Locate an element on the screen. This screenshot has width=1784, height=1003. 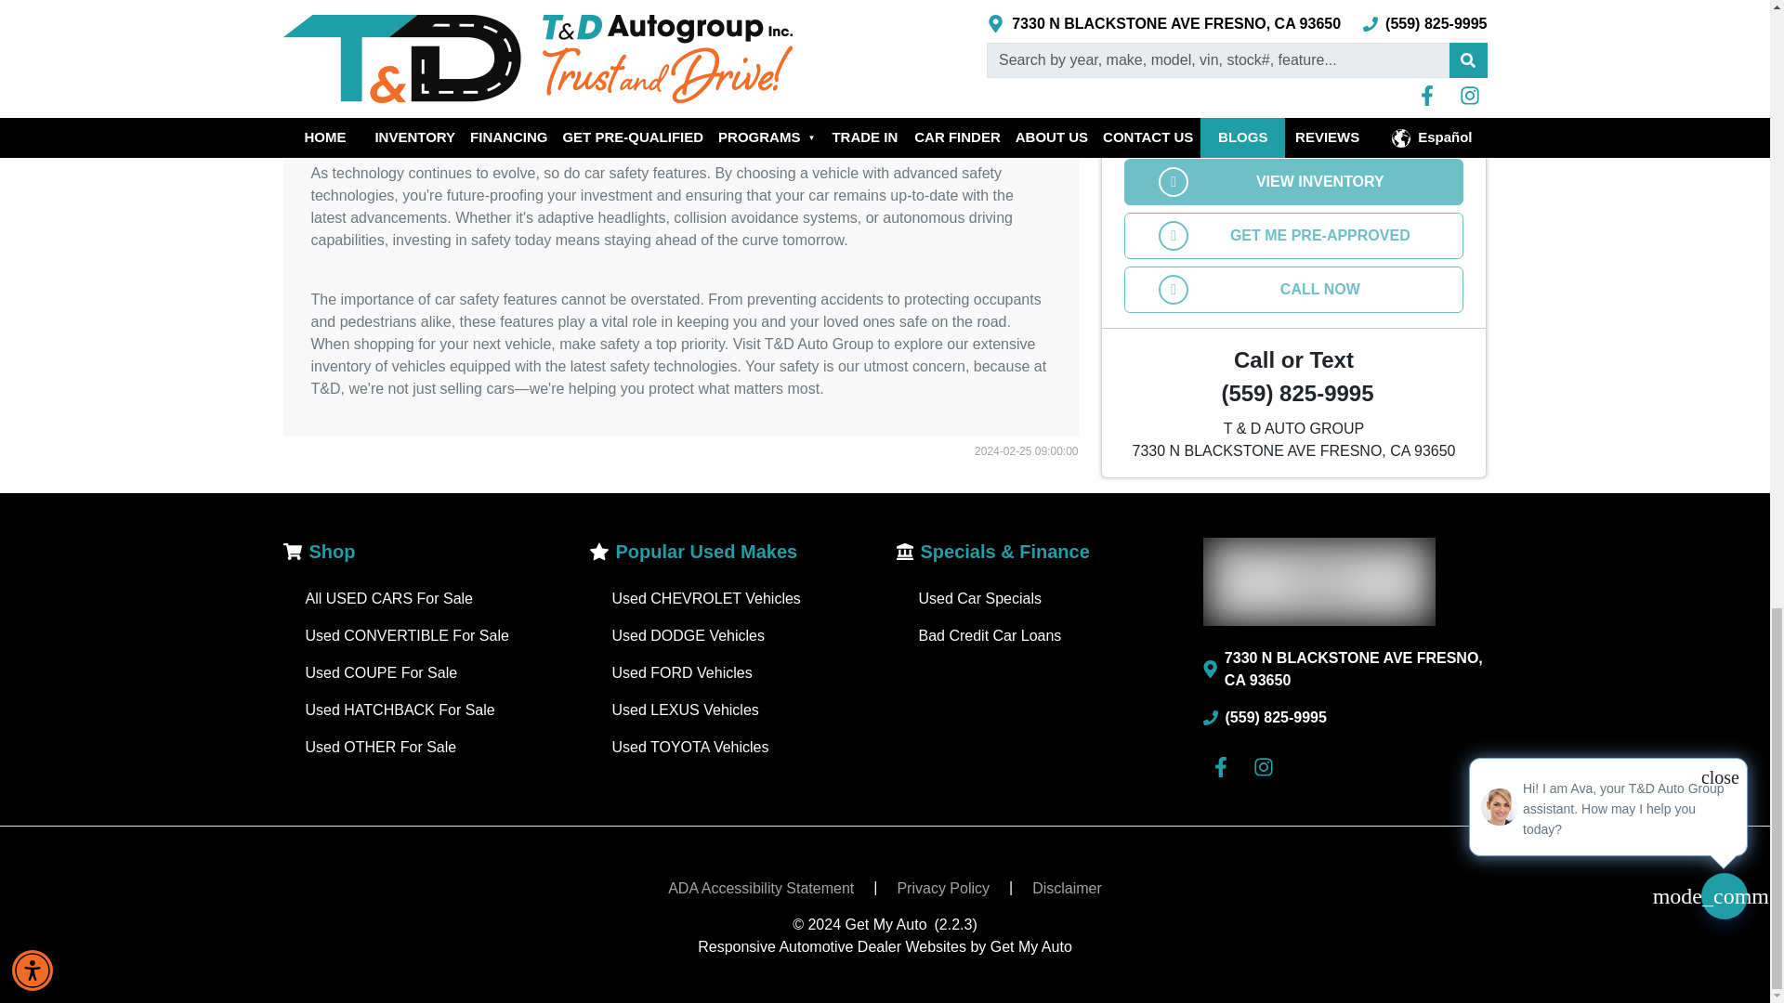
Used LEXUS Vehicles is located at coordinates (685, 710).